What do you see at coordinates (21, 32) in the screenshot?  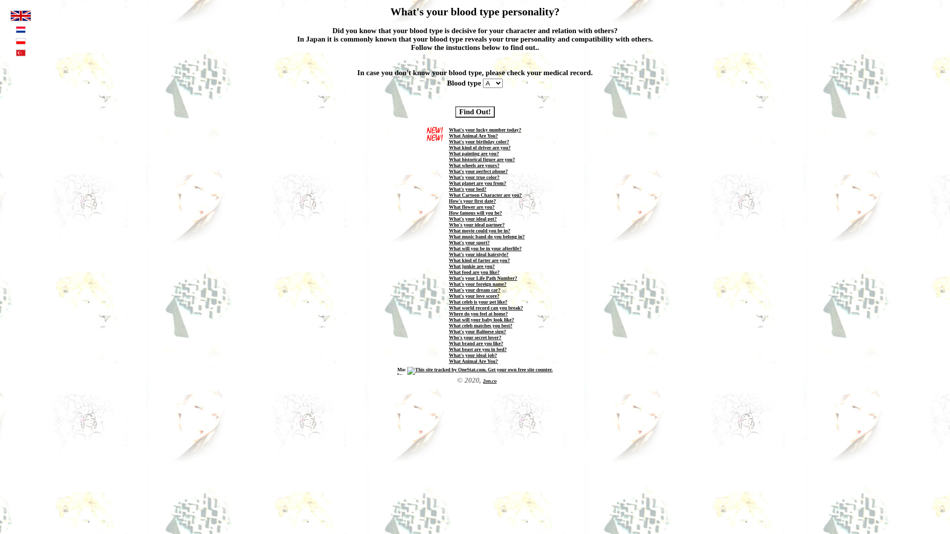 I see `Nederland` at bounding box center [21, 32].